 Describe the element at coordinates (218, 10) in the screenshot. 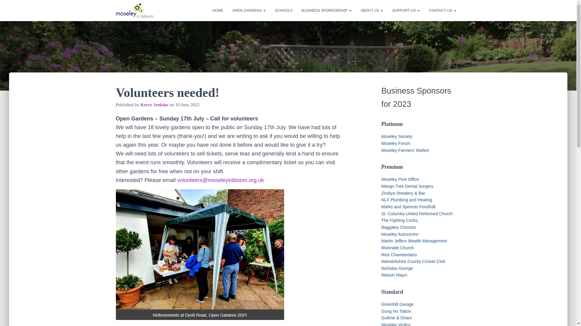

I see `Home` at that location.